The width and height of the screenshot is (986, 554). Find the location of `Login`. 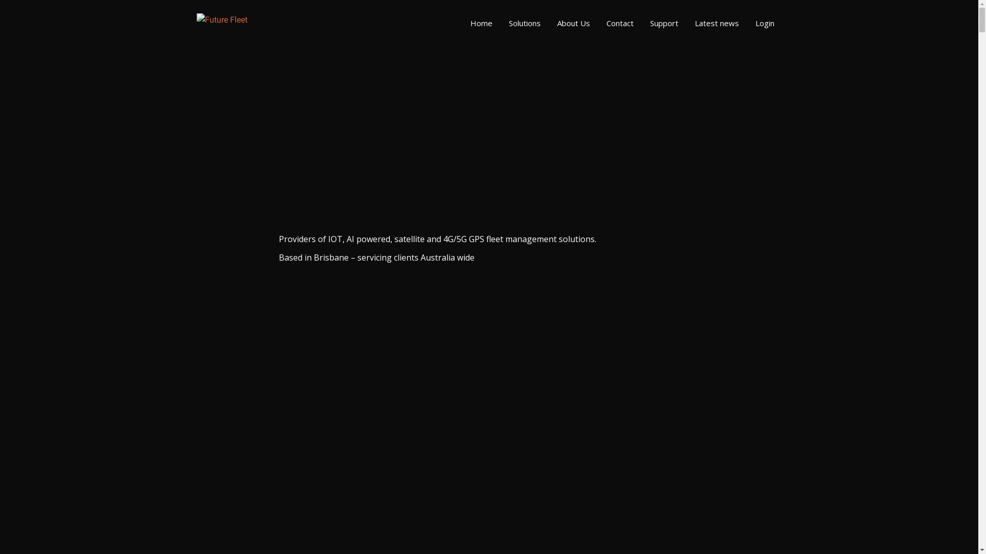

Login is located at coordinates (764, 23).